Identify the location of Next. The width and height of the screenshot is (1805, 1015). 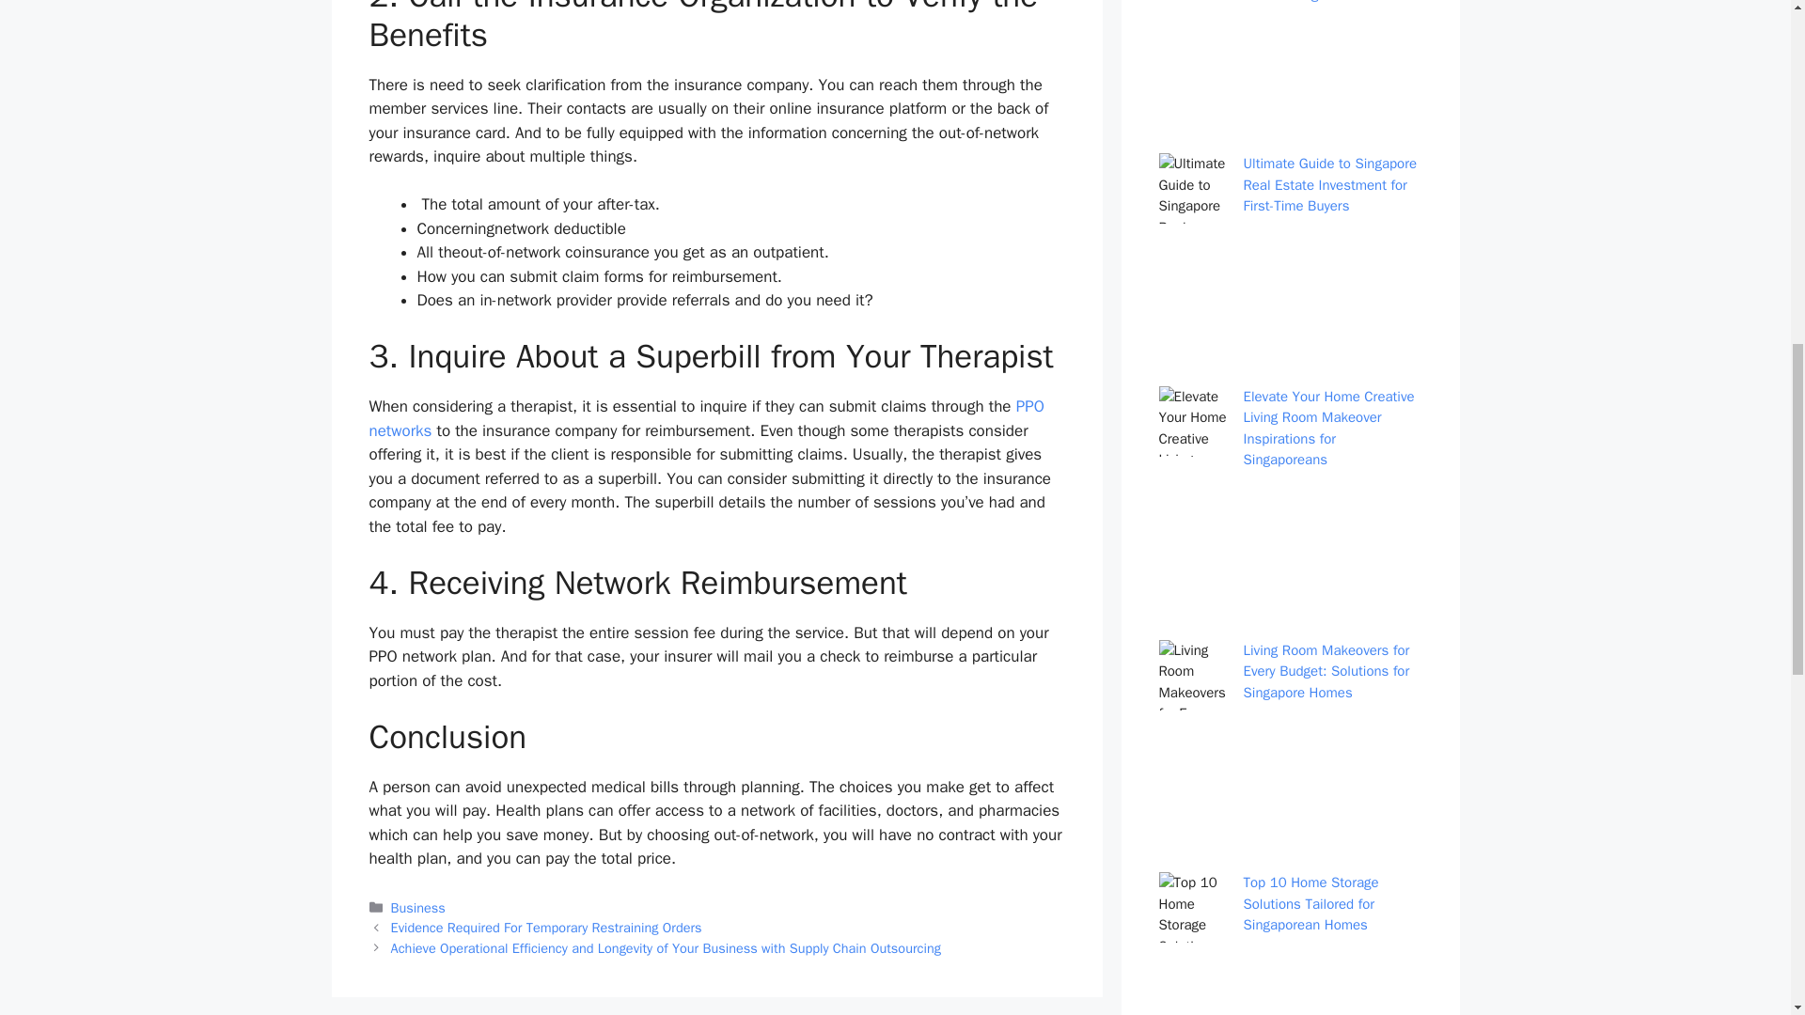
(666, 948).